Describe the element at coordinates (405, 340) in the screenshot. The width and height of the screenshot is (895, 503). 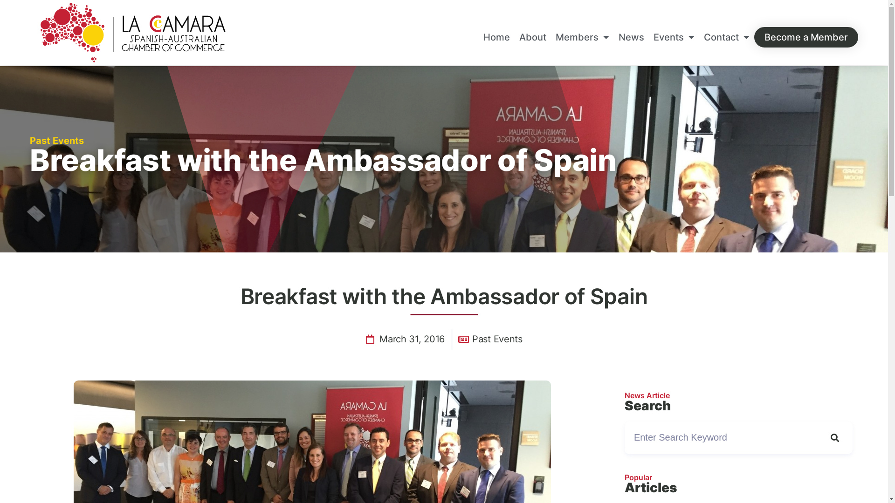
I see `March 31, 2016` at that location.